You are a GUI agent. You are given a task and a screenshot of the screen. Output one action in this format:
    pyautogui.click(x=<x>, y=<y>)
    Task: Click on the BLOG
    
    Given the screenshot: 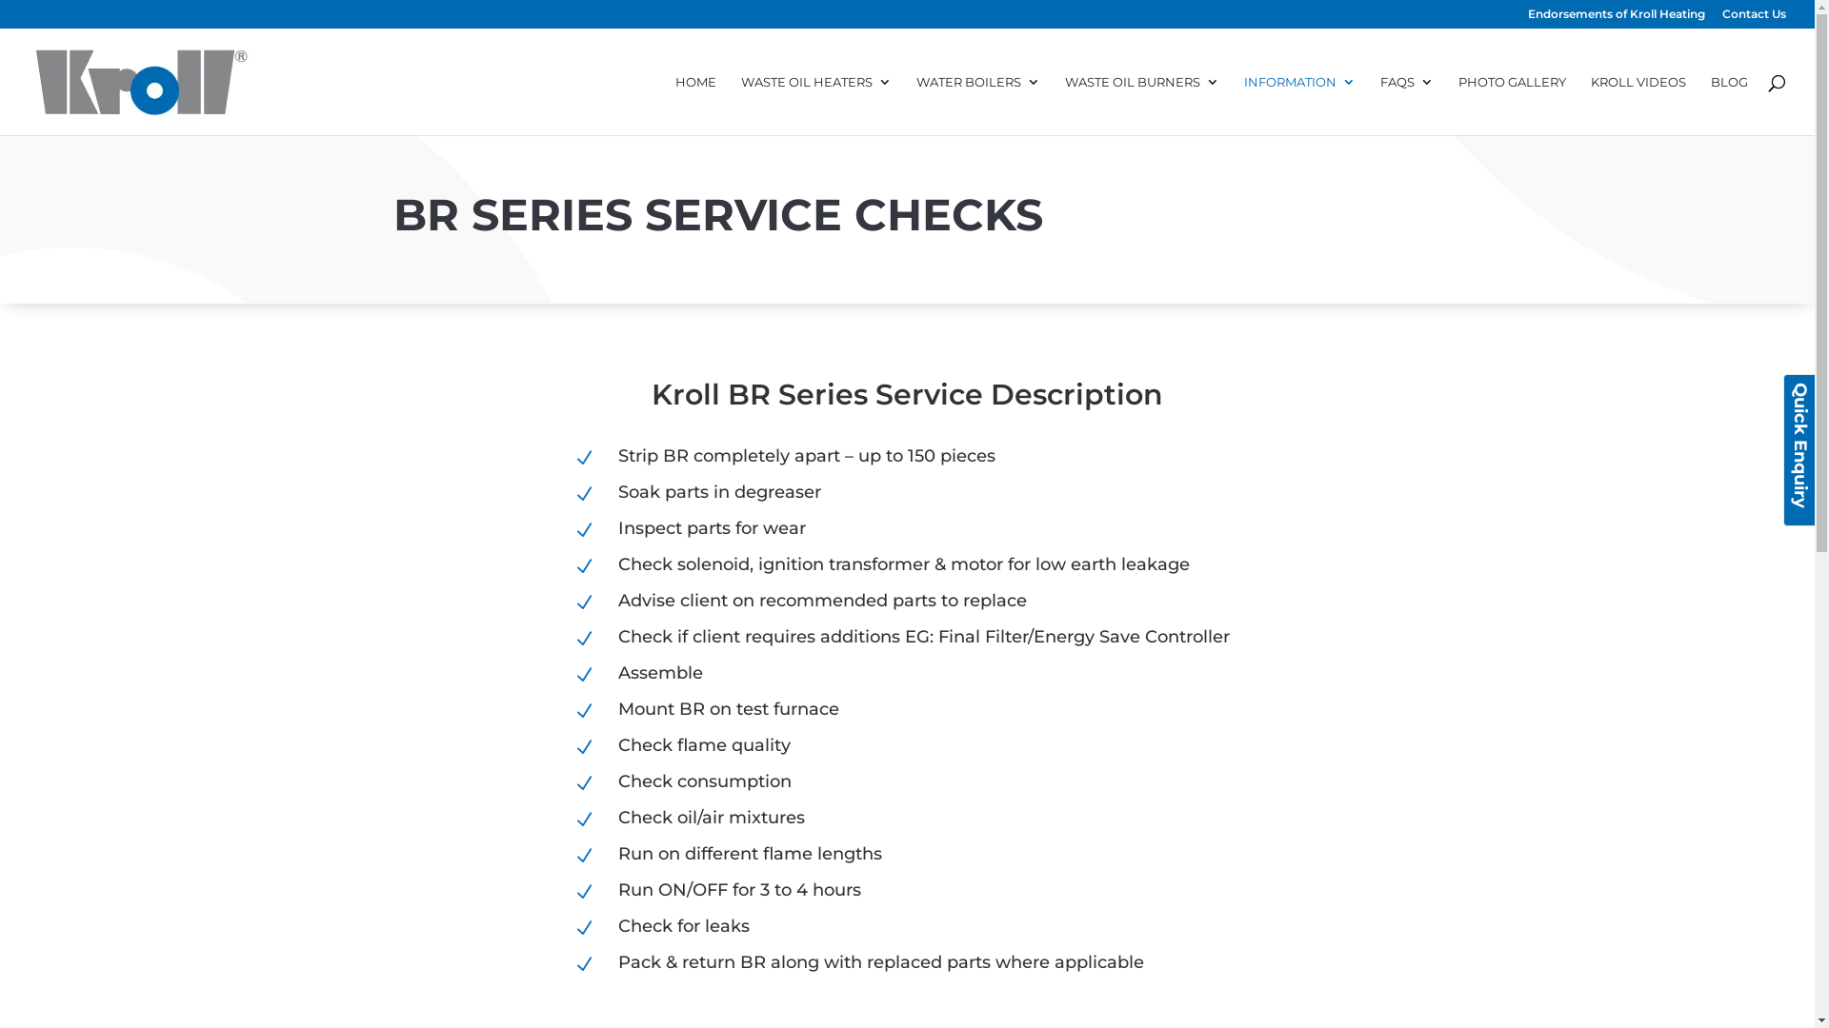 What is the action you would take?
    pyautogui.click(x=1730, y=105)
    